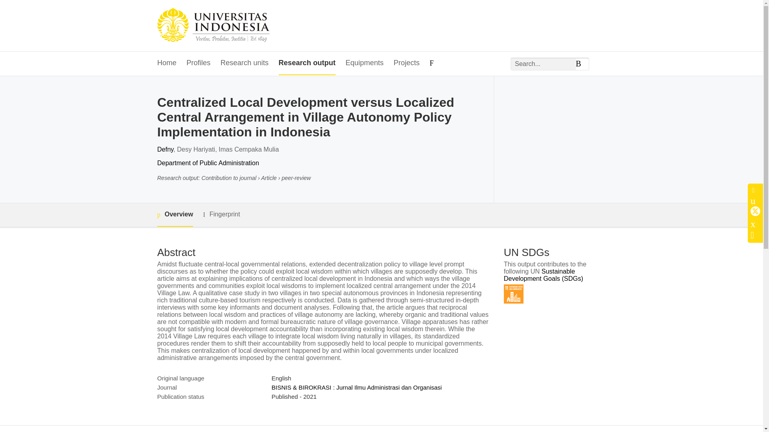 The height and width of the screenshot is (432, 769). I want to click on Projects, so click(407, 63).